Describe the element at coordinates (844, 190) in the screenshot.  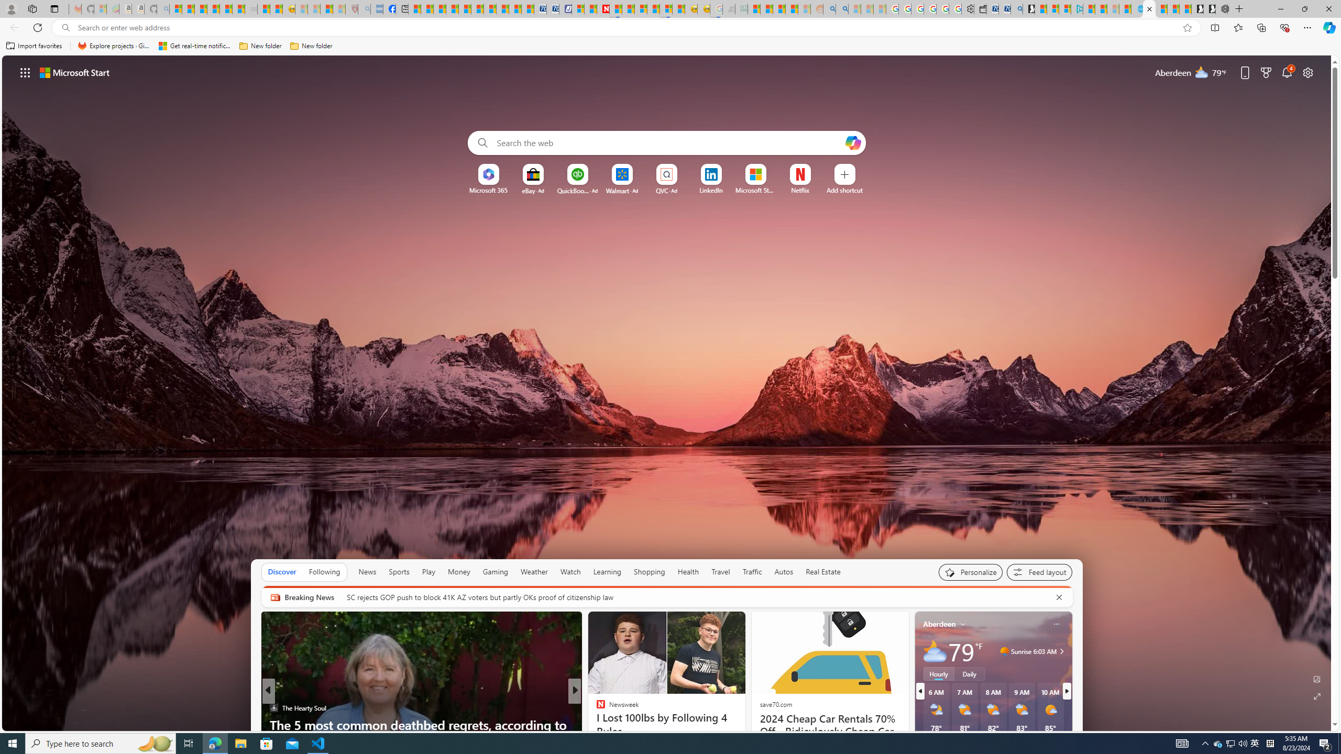
I see `Add a site` at that location.